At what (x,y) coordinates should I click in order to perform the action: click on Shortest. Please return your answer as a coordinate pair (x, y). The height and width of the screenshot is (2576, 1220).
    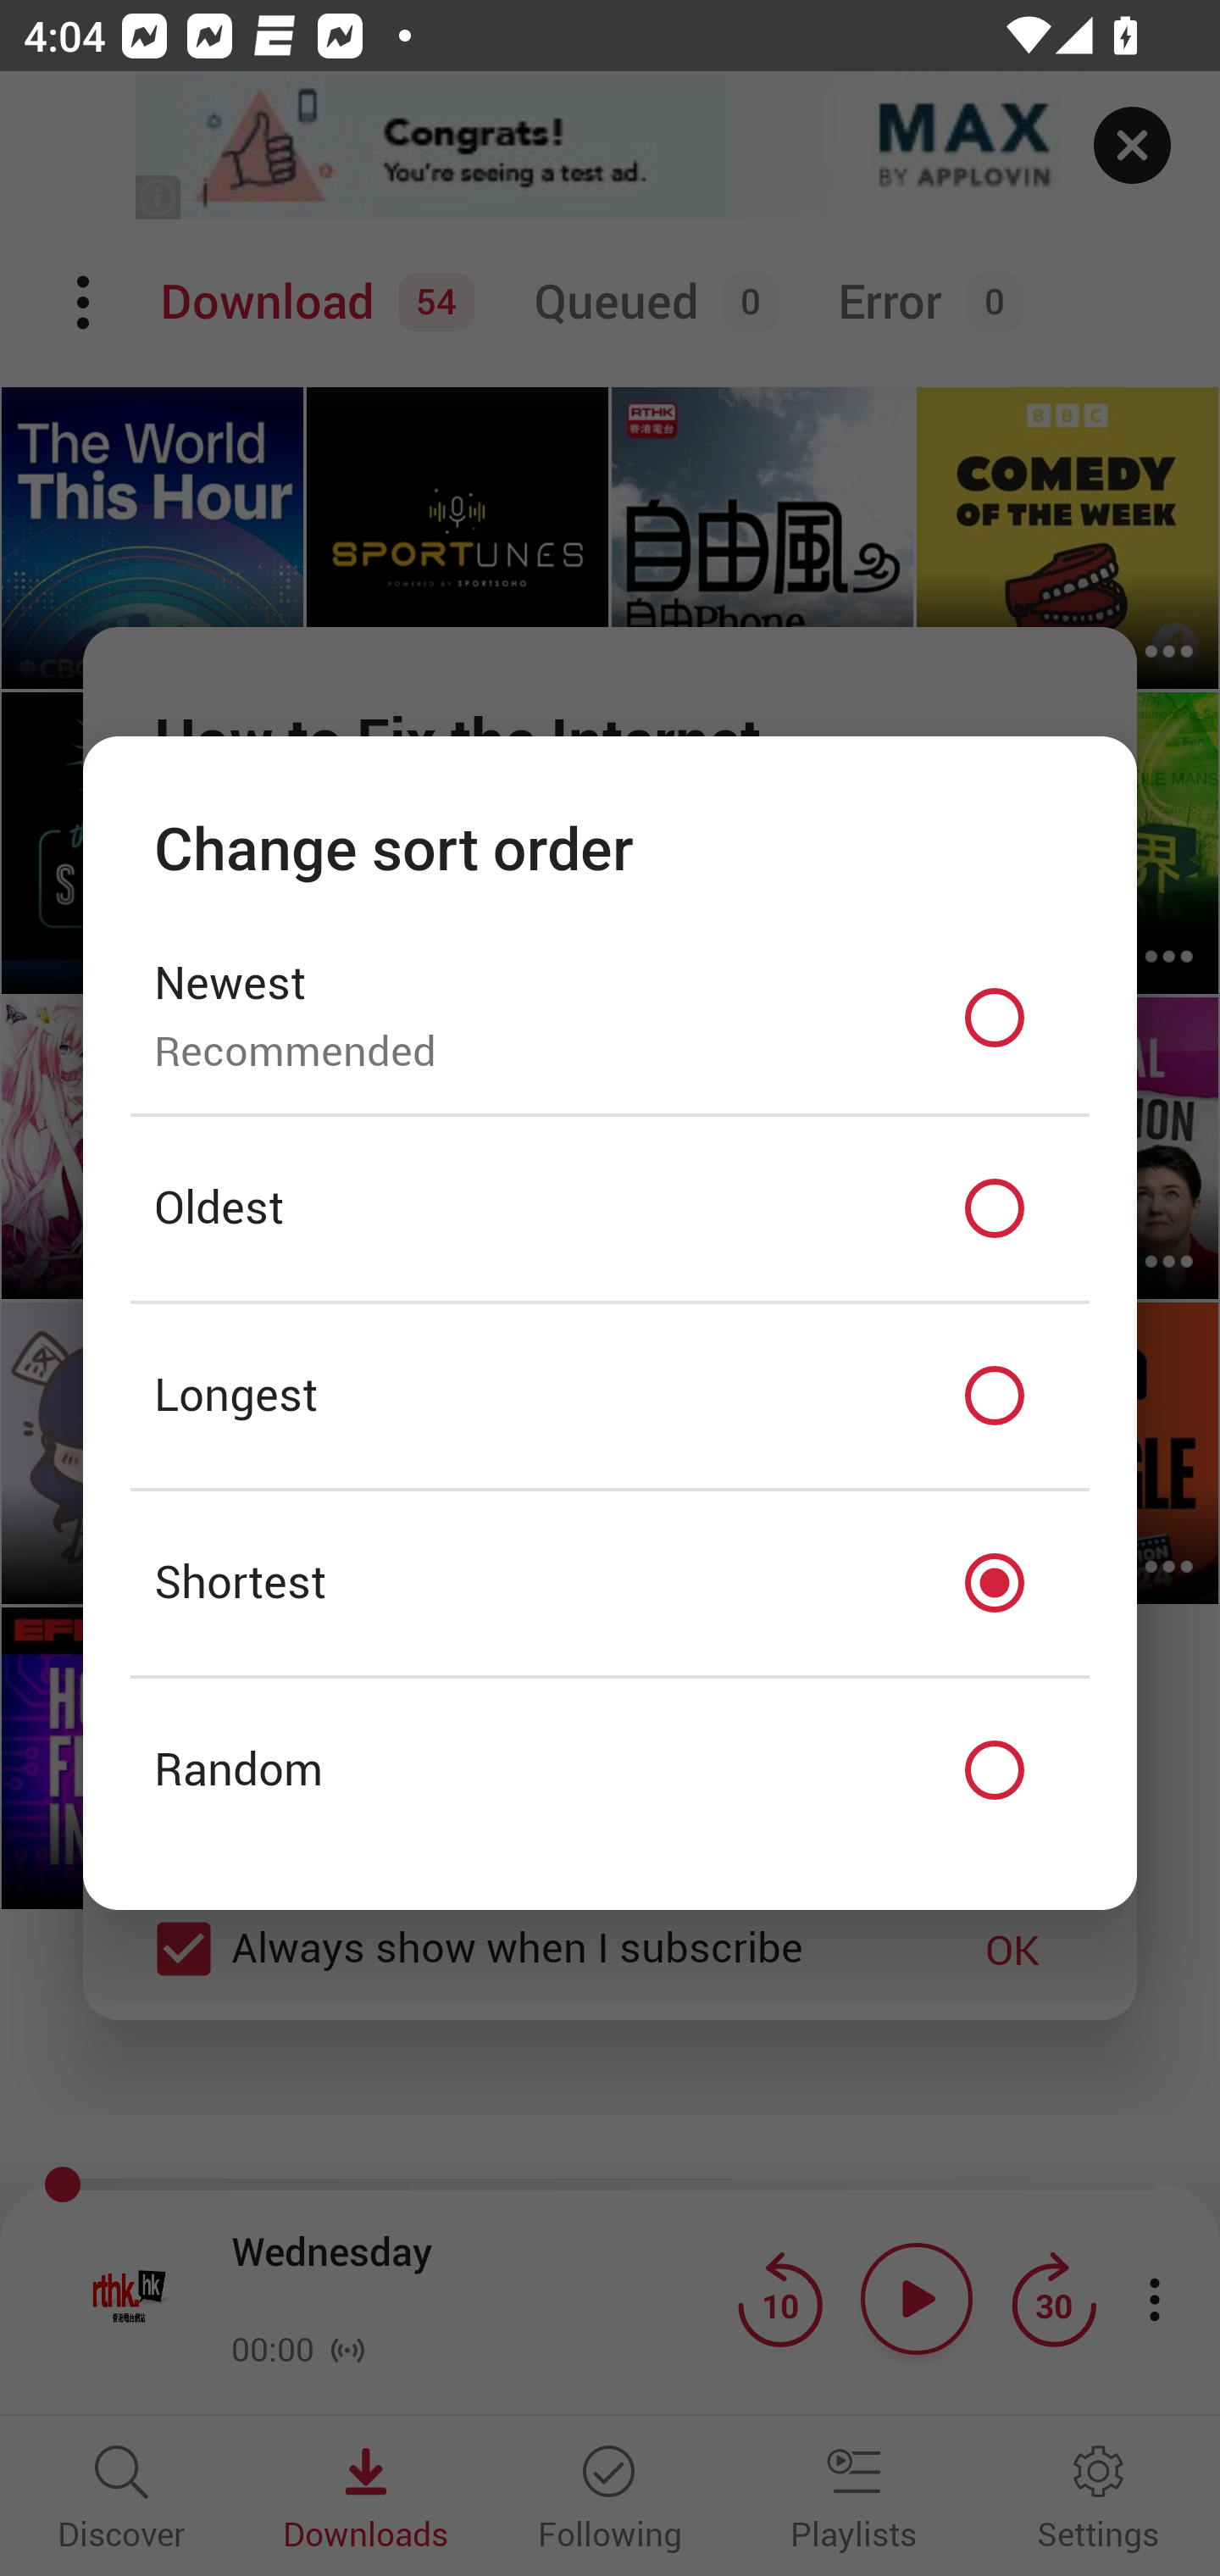
    Looking at the image, I should click on (610, 1583).